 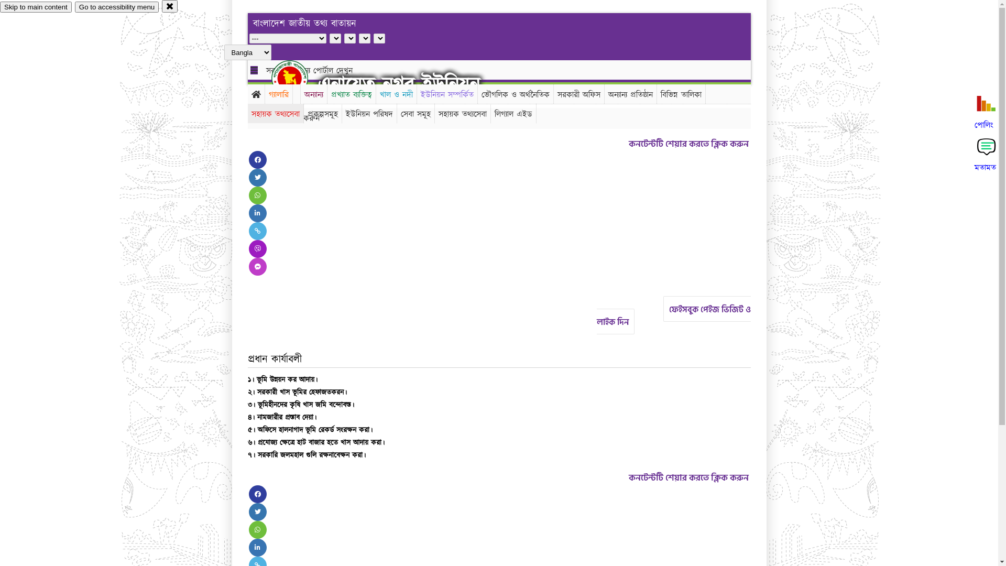 I want to click on Go to accessibility menu, so click(x=117, y=7).